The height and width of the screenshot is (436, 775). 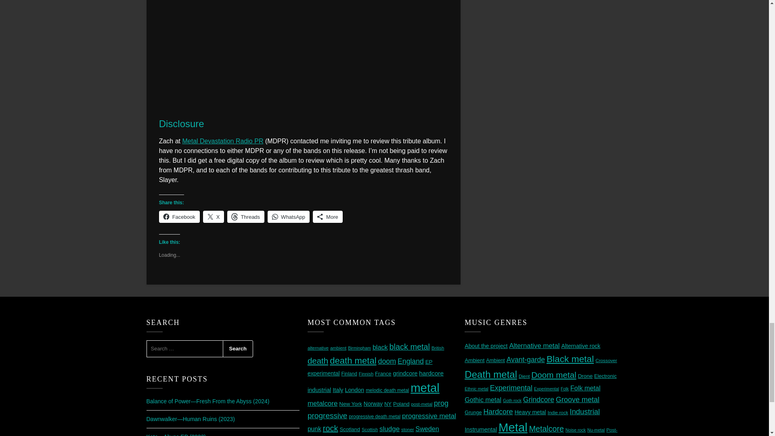 I want to click on Click to share on Facebook, so click(x=179, y=216).